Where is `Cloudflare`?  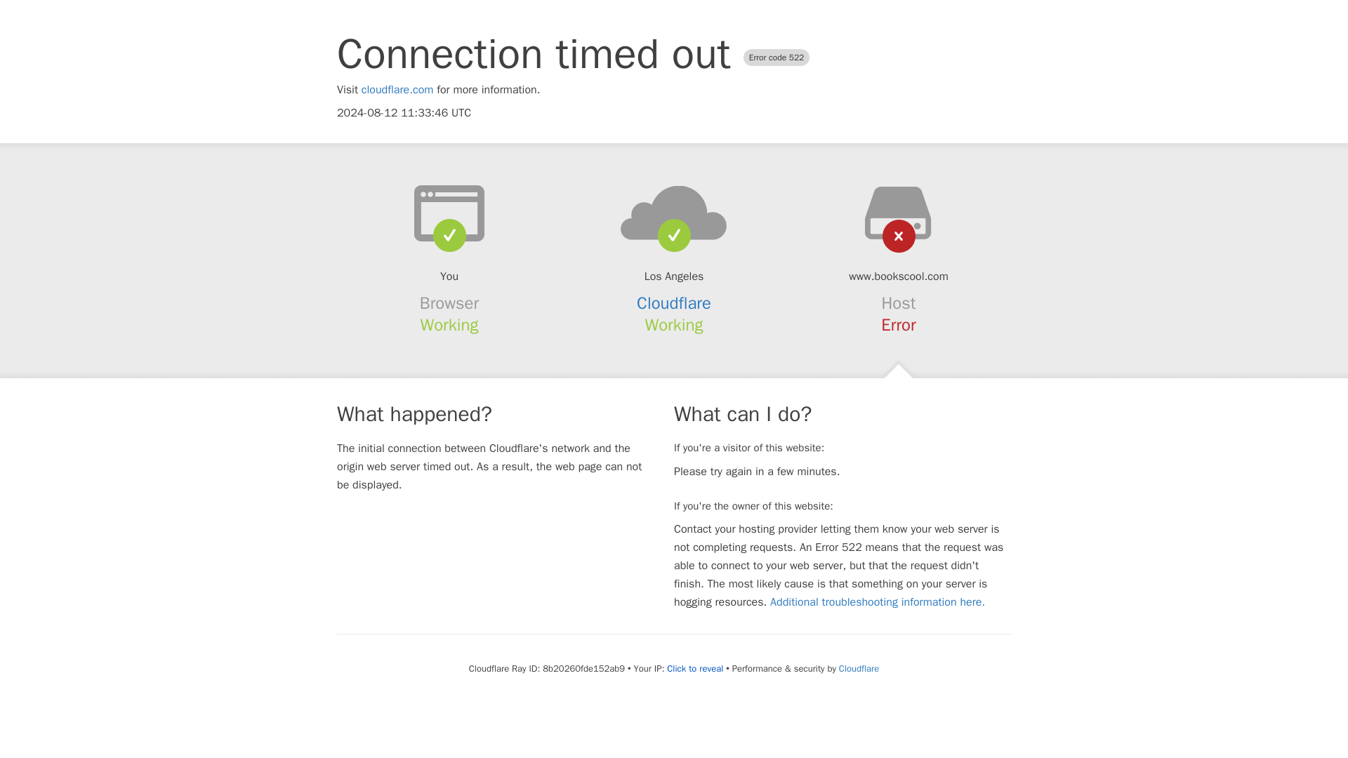 Cloudflare is located at coordinates (858, 668).